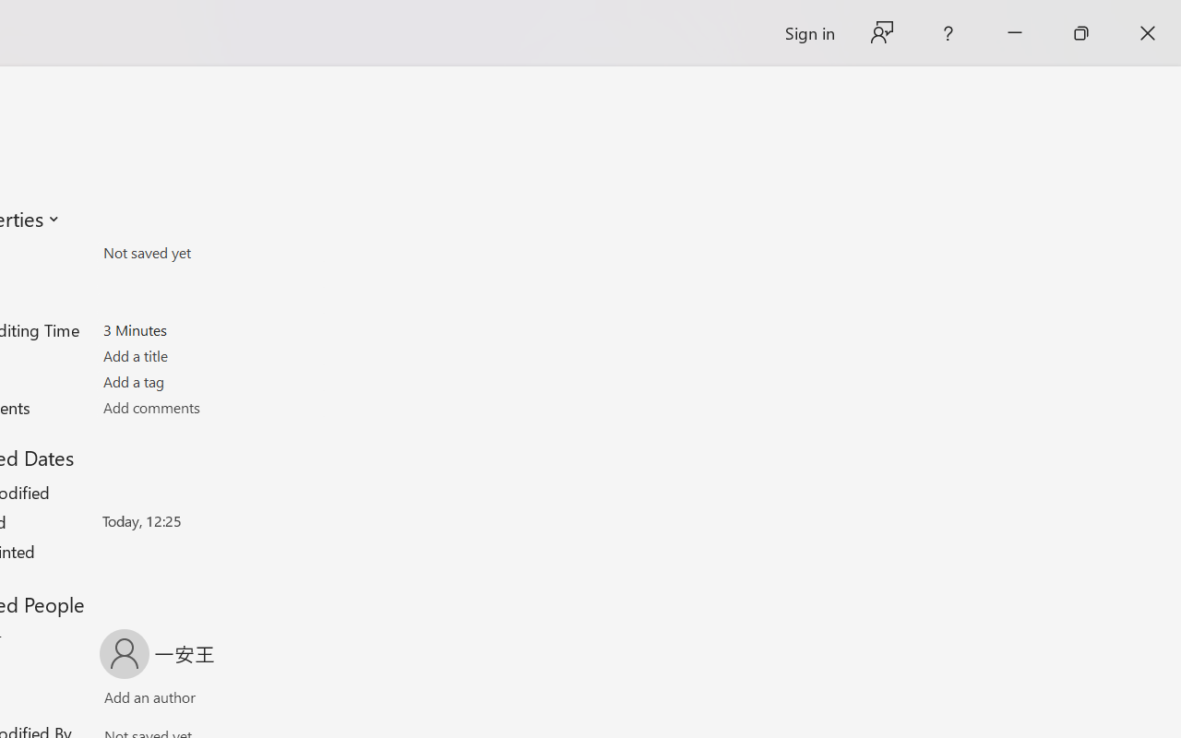 Image resolution: width=1181 pixels, height=738 pixels. I want to click on Title, so click(210, 356).